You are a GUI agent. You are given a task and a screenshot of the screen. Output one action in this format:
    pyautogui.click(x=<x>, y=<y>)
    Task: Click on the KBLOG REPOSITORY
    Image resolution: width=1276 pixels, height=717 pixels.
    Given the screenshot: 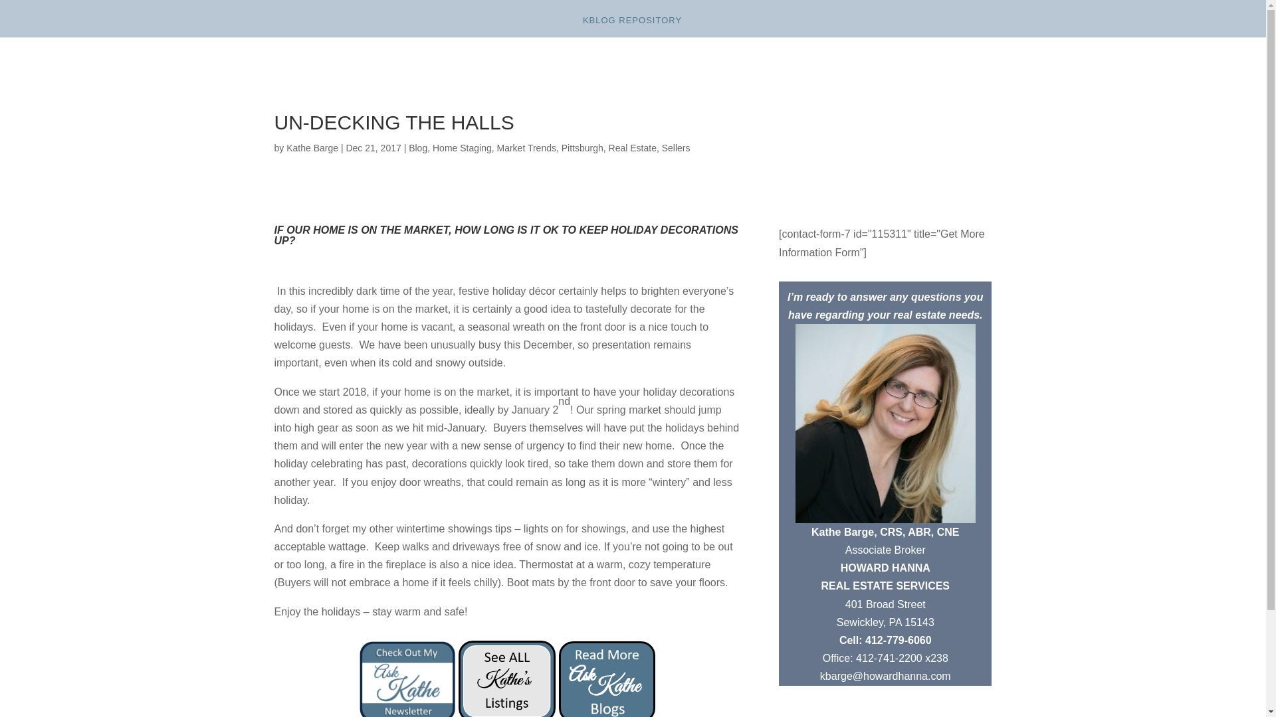 What is the action you would take?
    pyautogui.click(x=632, y=27)
    